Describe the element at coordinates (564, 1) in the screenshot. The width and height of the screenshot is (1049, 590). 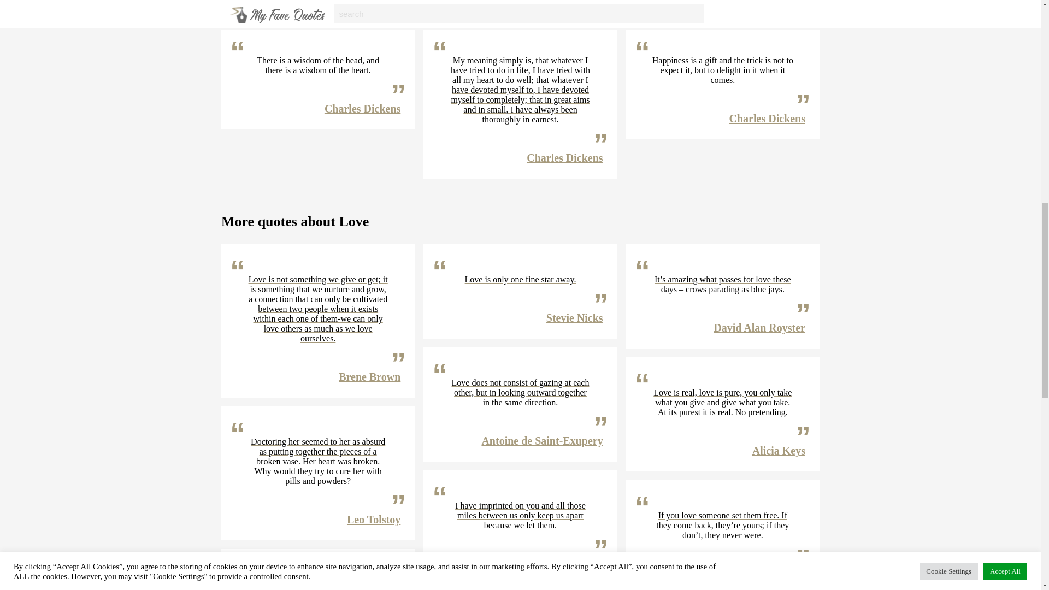
I see `Charles Dickens` at that location.